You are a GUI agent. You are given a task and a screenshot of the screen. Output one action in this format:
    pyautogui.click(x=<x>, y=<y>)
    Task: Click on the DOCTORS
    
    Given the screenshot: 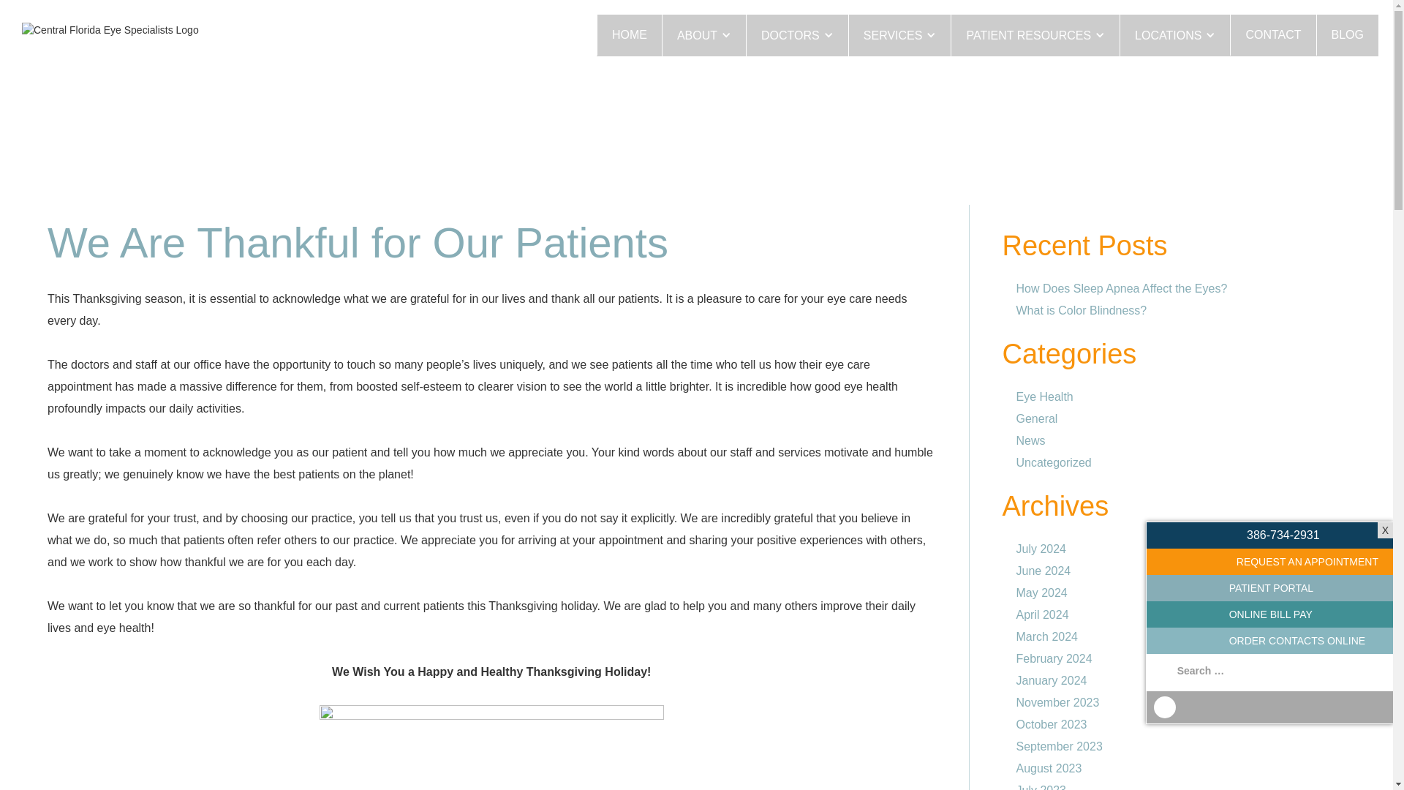 What is the action you would take?
    pyautogui.click(x=796, y=35)
    